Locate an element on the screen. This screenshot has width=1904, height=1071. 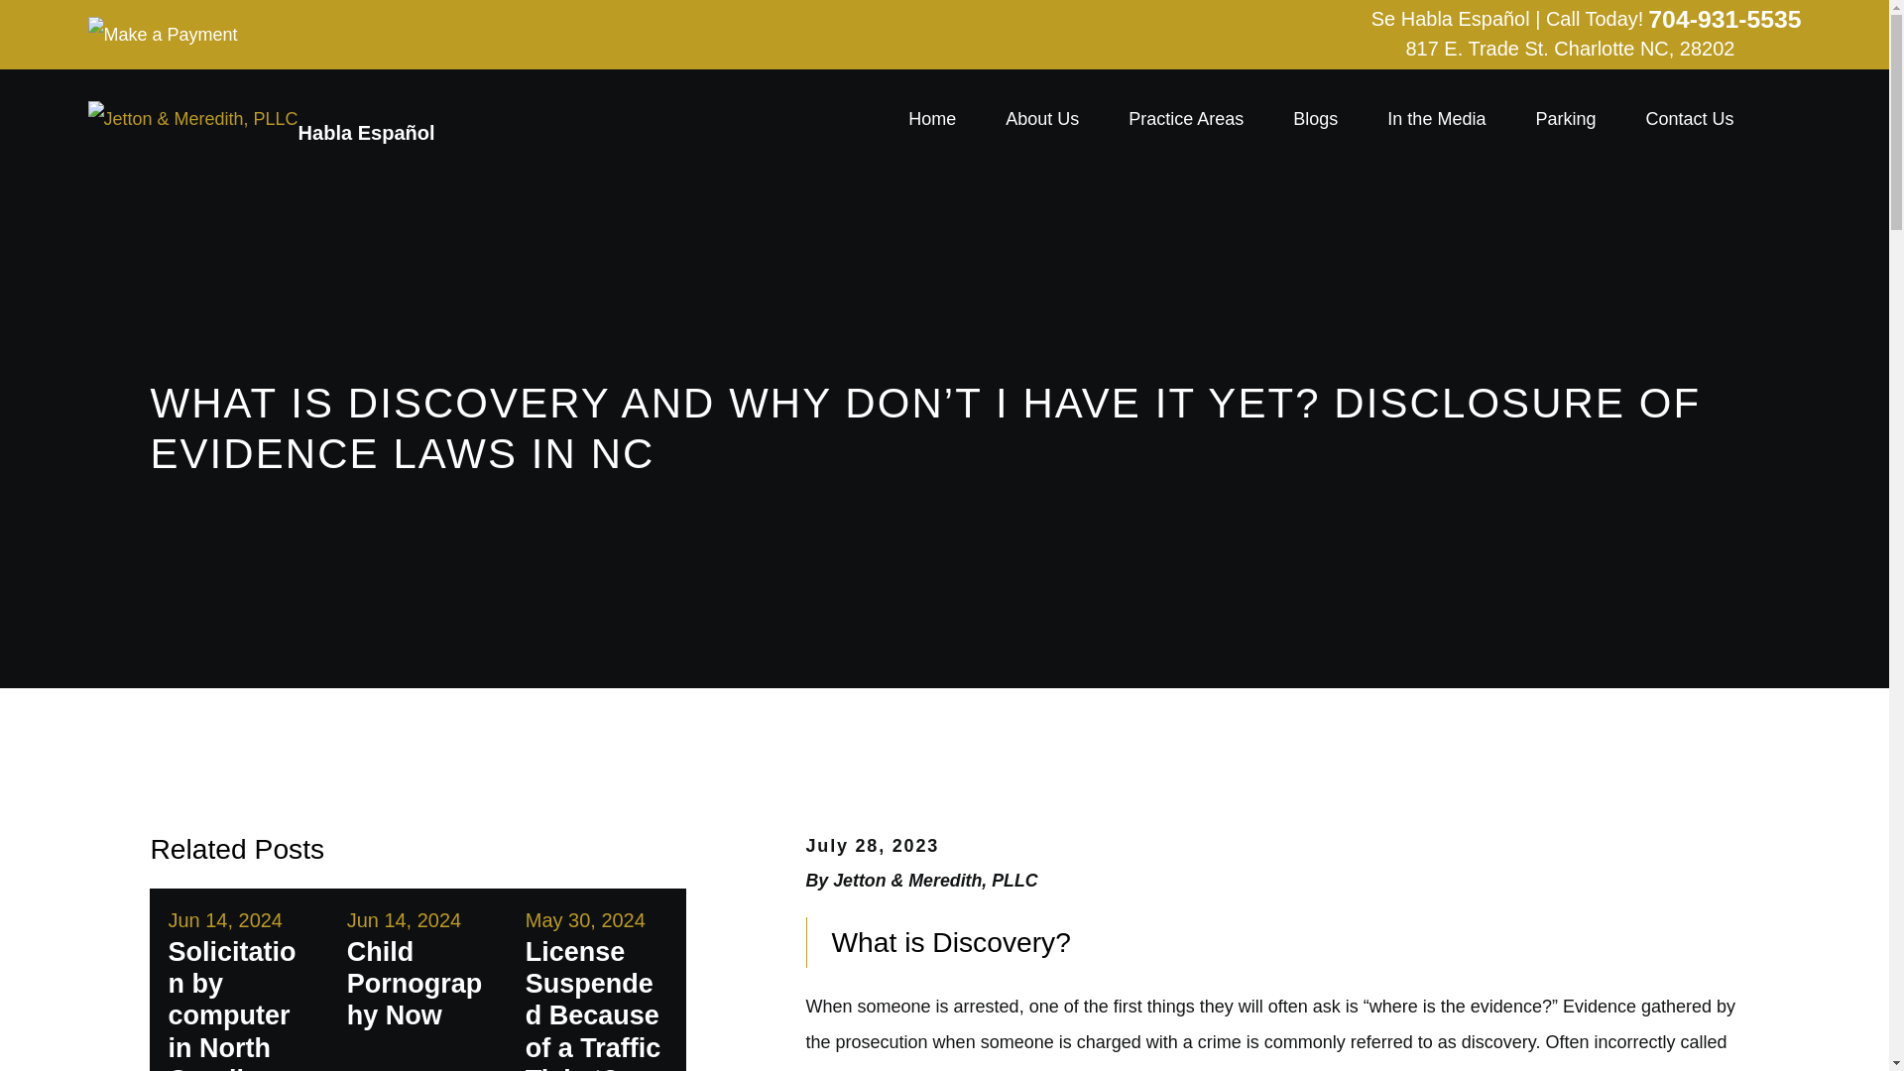
Home is located at coordinates (192, 119).